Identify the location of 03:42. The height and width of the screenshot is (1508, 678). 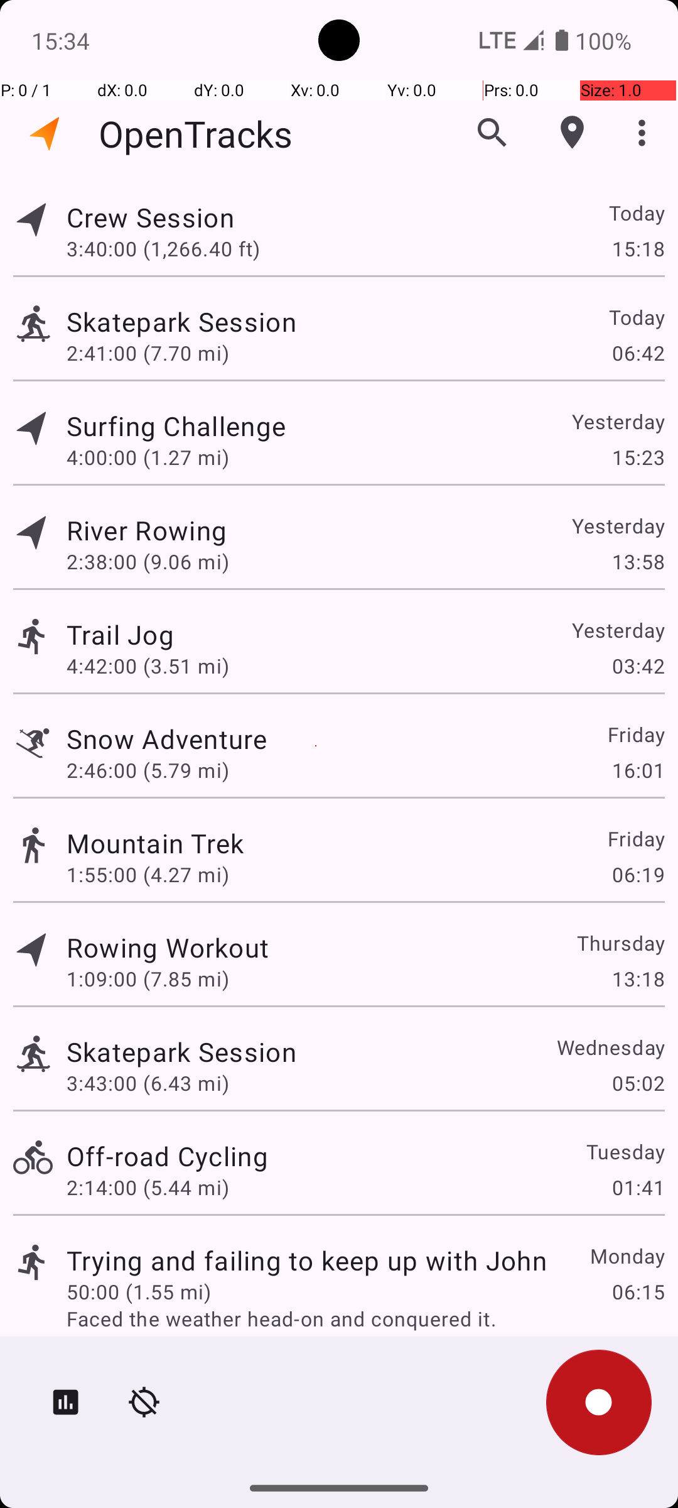
(638, 666).